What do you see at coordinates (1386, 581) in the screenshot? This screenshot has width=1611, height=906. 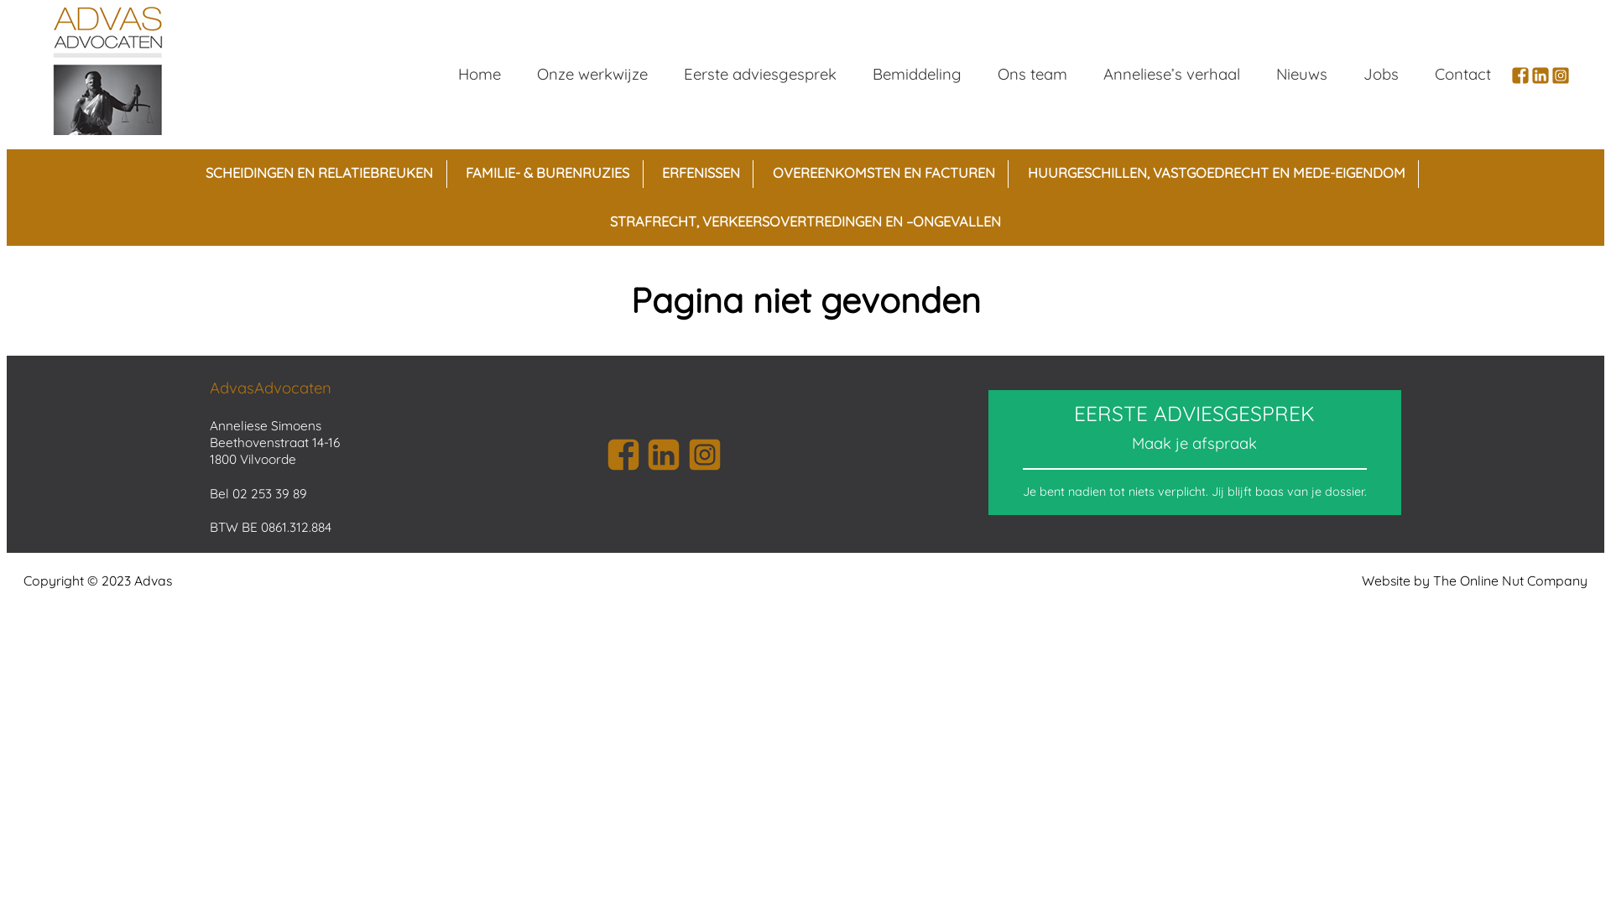 I see `Website` at bounding box center [1386, 581].